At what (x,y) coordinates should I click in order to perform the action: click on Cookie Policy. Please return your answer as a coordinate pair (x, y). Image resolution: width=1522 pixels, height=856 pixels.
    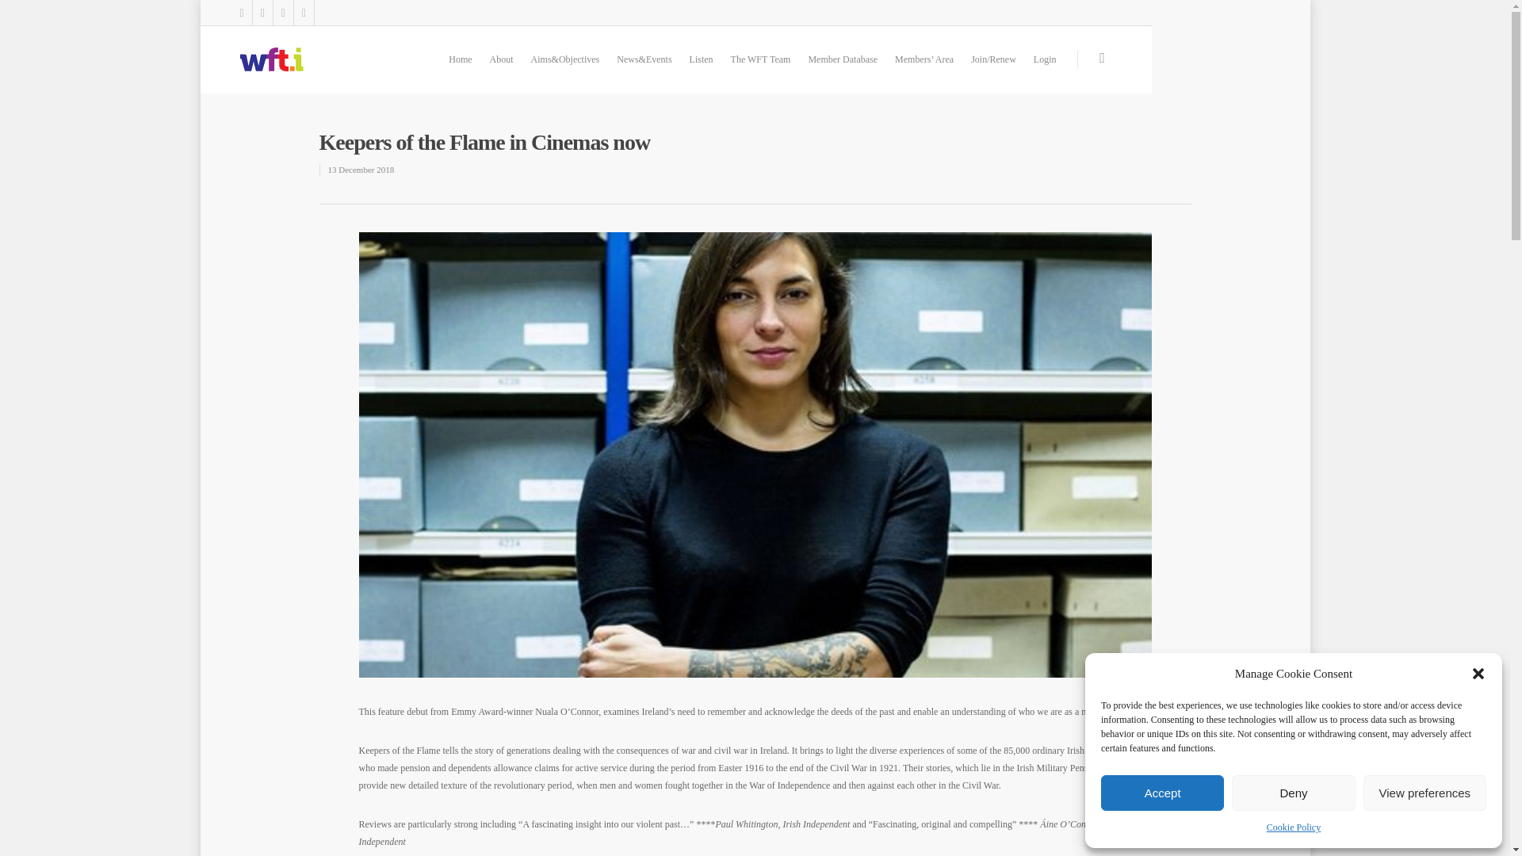
    Looking at the image, I should click on (1294, 827).